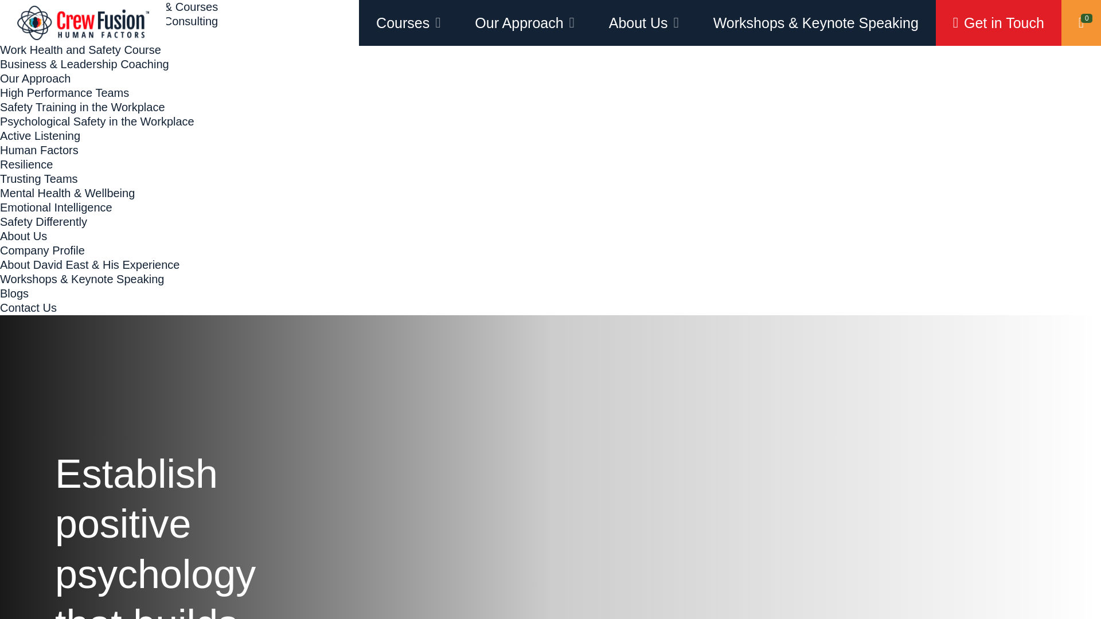 Image resolution: width=1101 pixels, height=619 pixels. I want to click on High Performance Teams, so click(64, 93).